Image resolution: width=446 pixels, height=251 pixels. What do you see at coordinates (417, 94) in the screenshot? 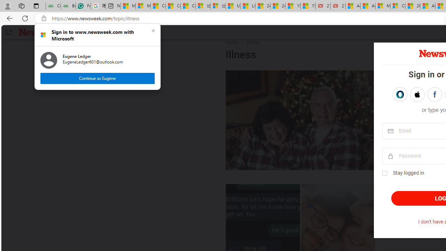
I see `Sign in with APPLE` at bounding box center [417, 94].